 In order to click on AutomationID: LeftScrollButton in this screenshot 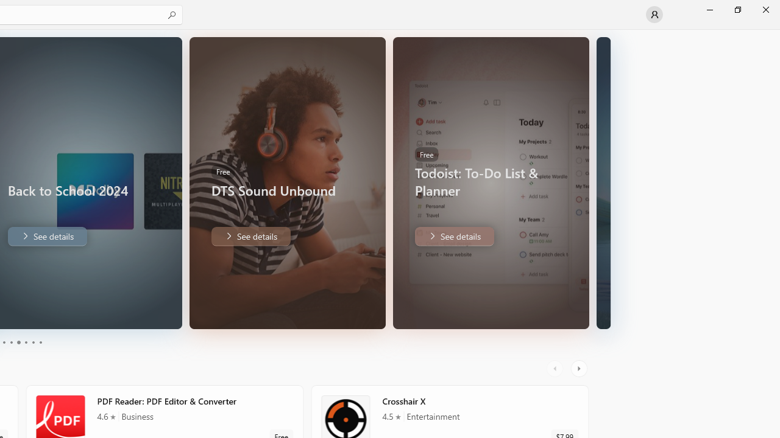, I will do `click(556, 369)`.